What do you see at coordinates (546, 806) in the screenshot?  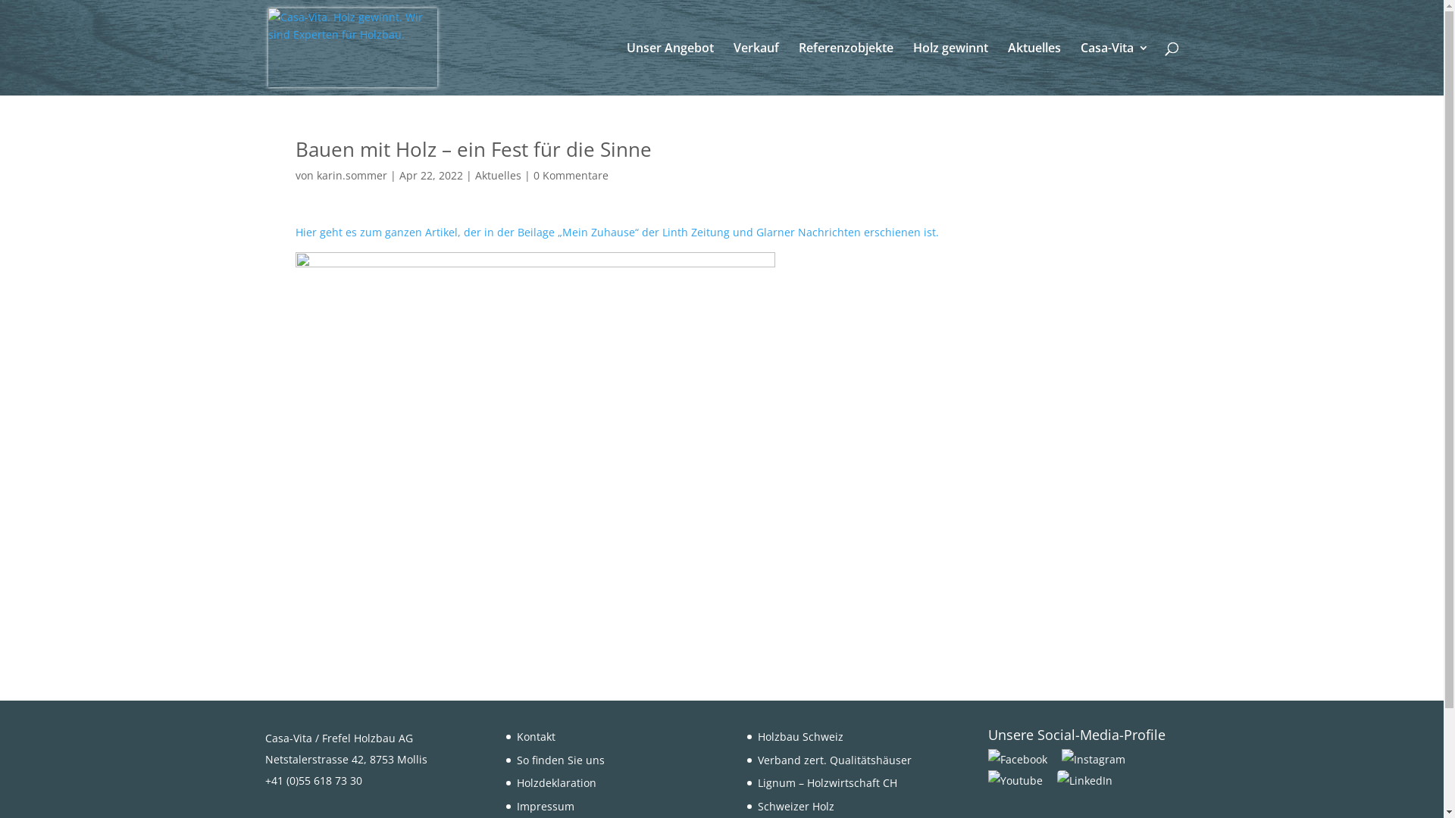 I see `Impressum` at bounding box center [546, 806].